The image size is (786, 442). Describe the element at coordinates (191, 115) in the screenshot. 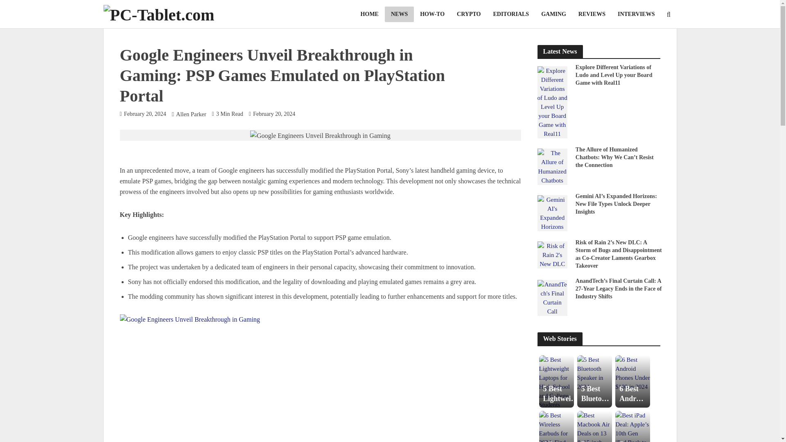

I see `Allen Parker` at that location.